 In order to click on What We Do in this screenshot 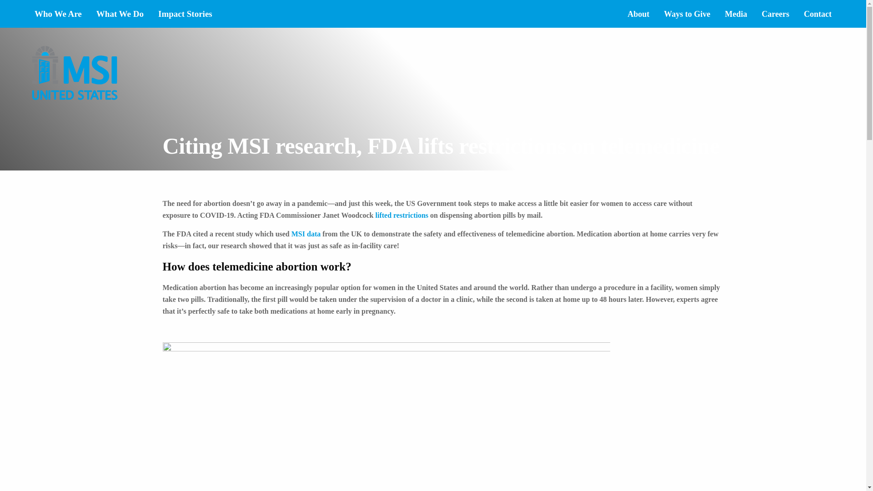, I will do `click(120, 14)`.